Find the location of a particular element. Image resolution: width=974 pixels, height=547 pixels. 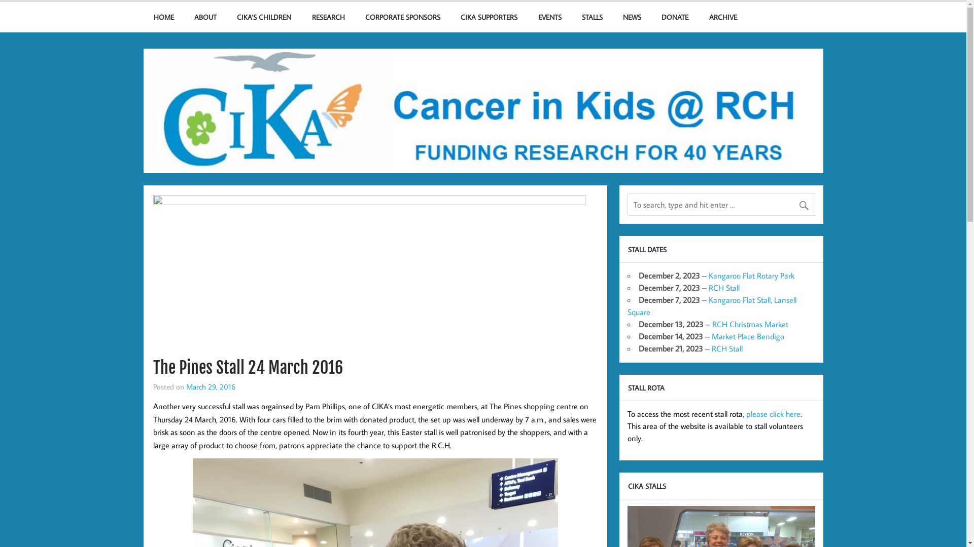

STALLS is located at coordinates (593, 17).